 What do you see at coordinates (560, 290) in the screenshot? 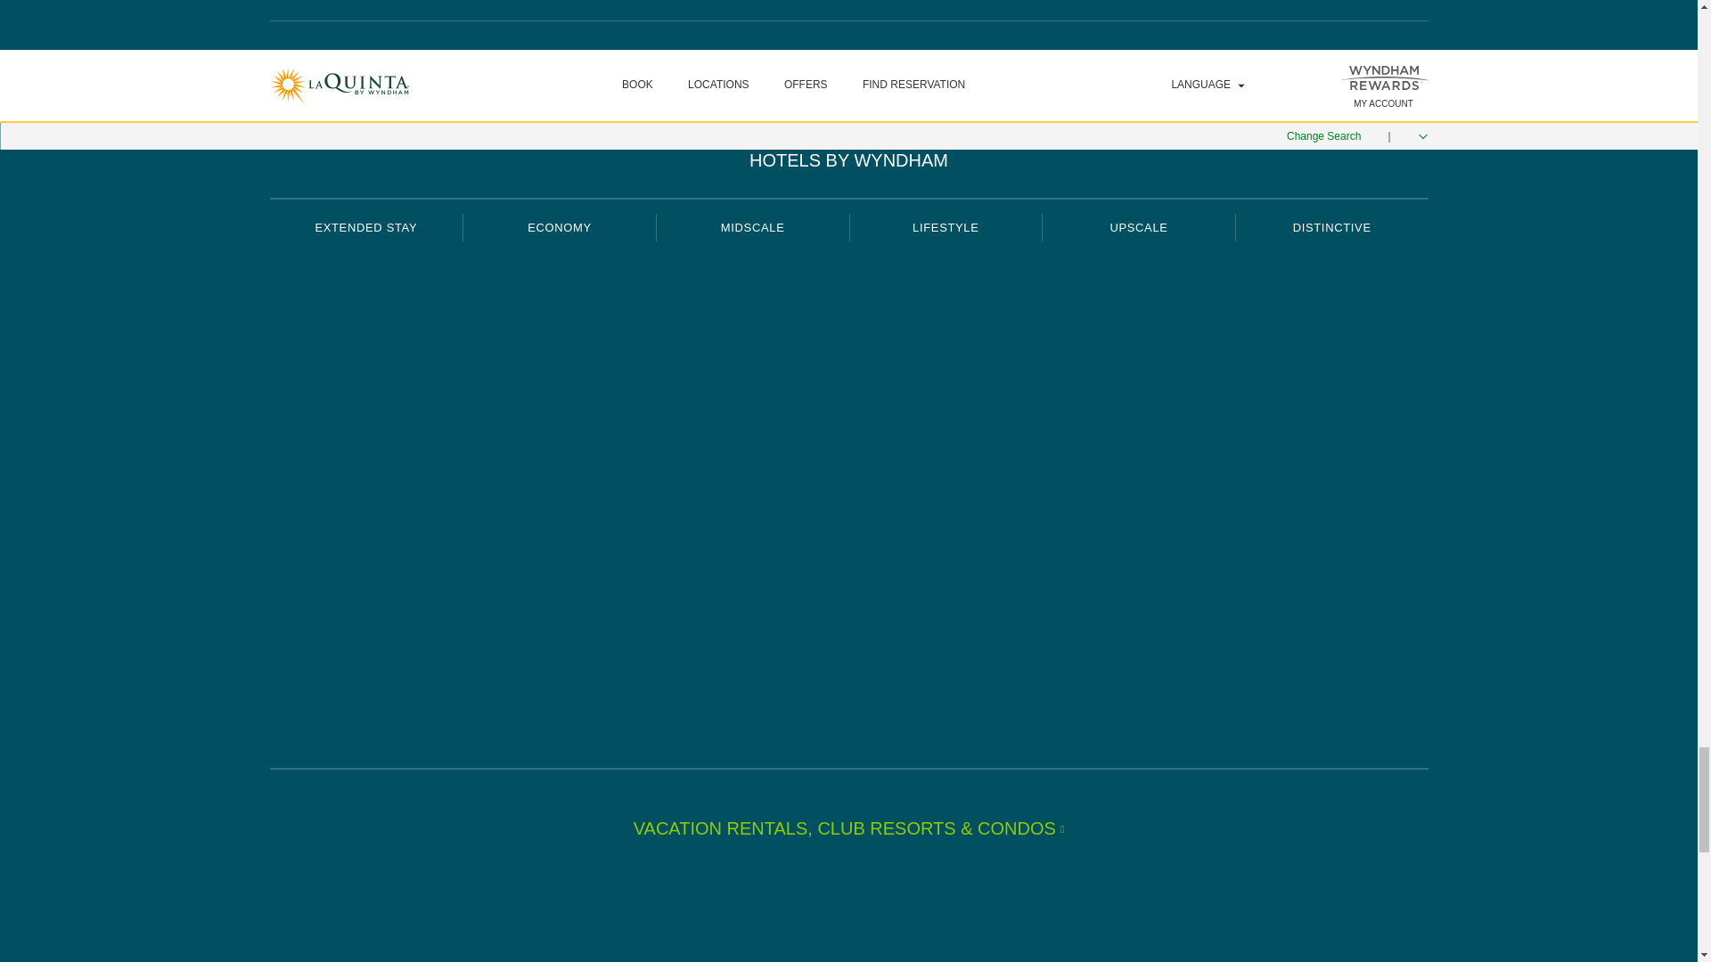
I see `Days Inn` at bounding box center [560, 290].